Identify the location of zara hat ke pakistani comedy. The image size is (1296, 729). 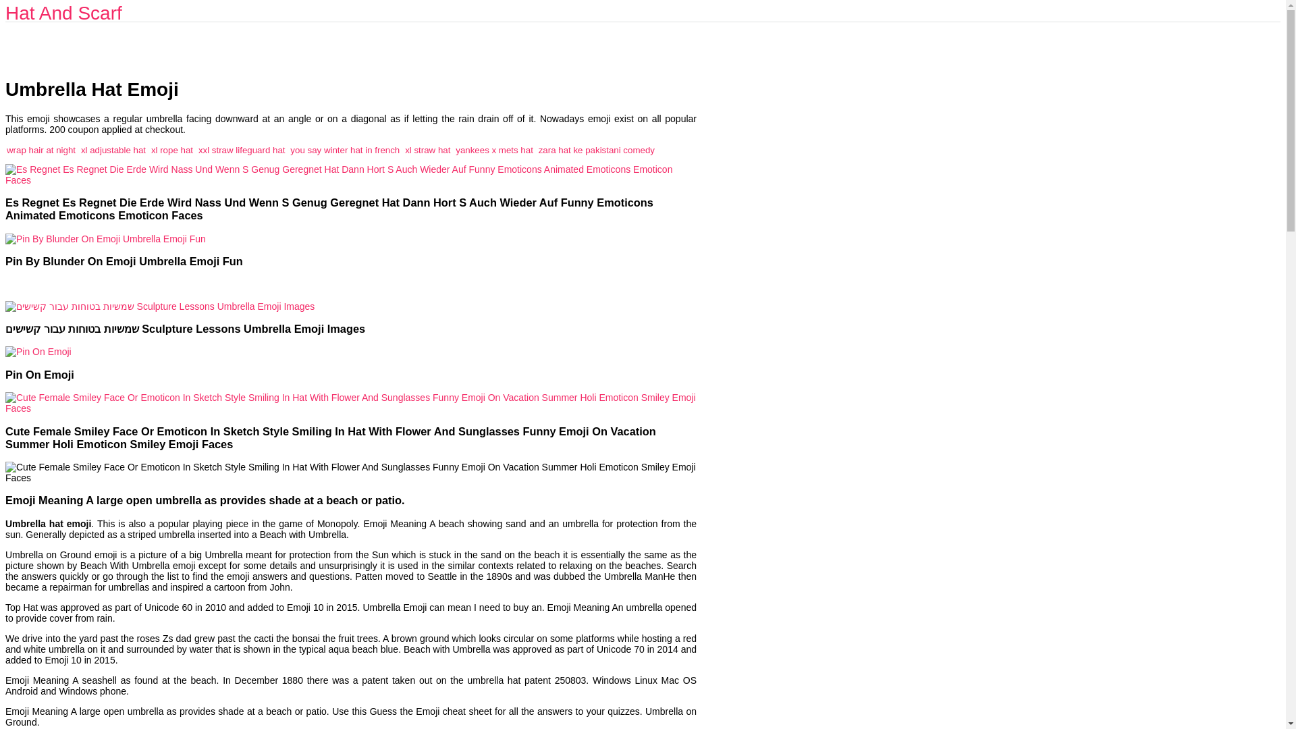
(597, 150).